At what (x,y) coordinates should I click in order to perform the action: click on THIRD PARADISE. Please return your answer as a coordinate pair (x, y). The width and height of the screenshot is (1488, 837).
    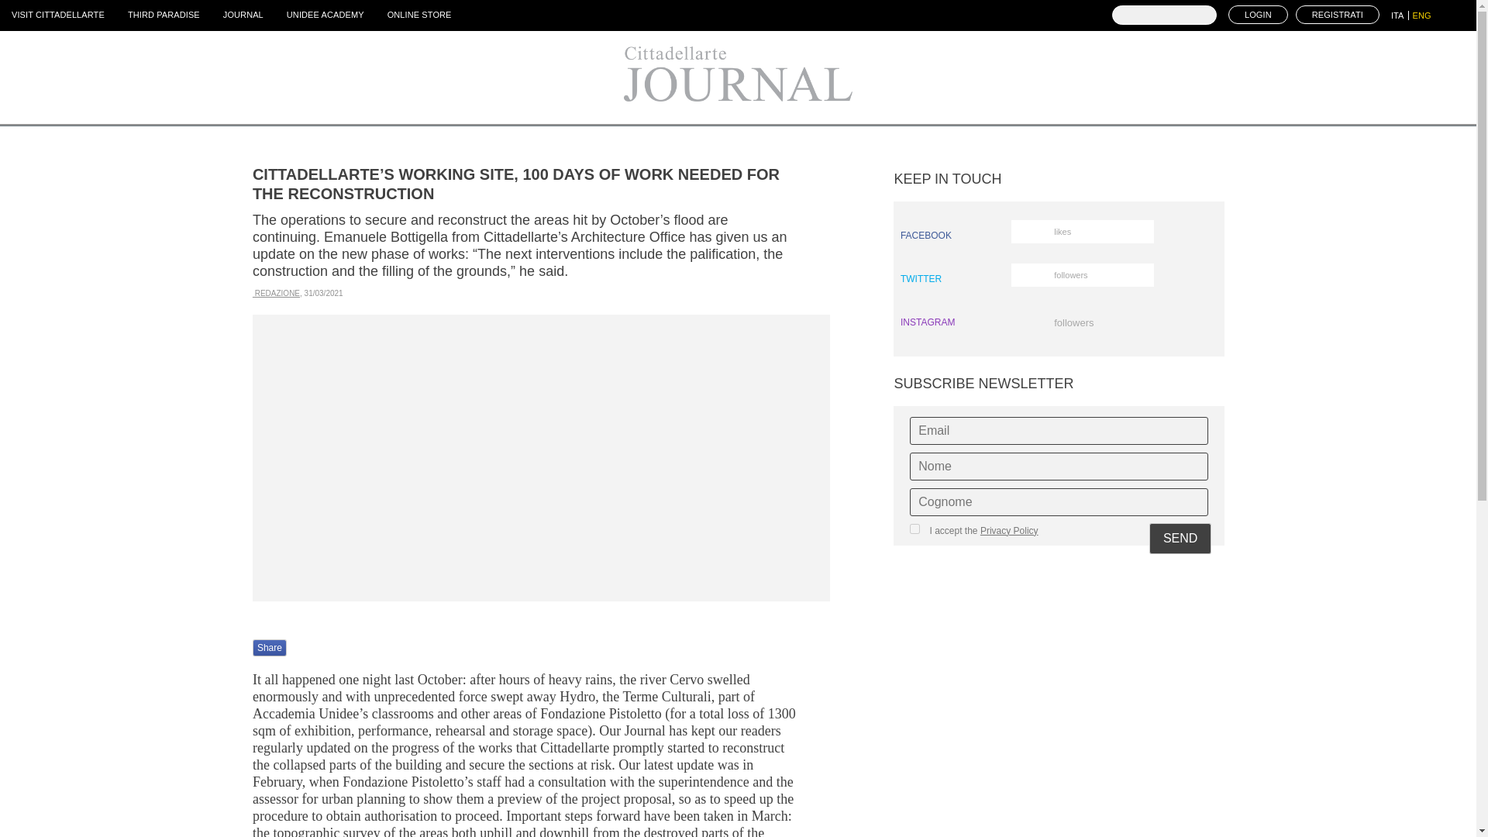
    Looking at the image, I should click on (163, 14).